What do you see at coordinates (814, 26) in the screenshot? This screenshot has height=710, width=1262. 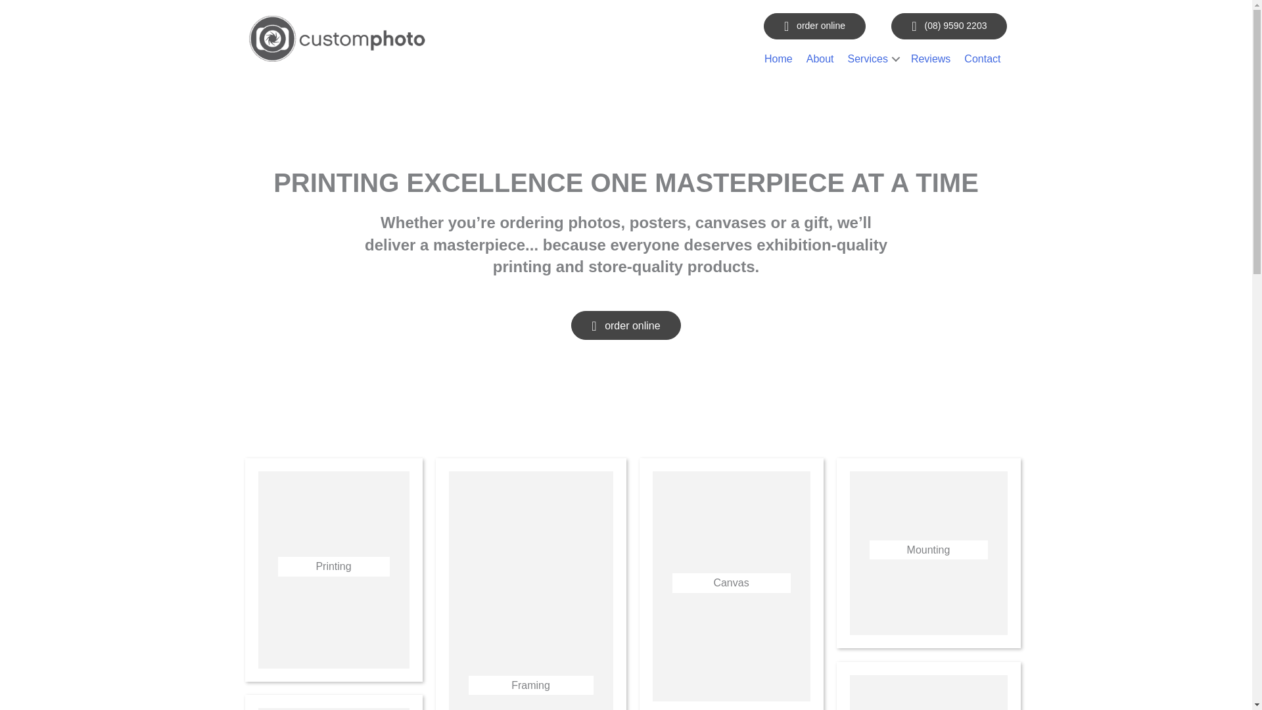 I see `order online` at bounding box center [814, 26].